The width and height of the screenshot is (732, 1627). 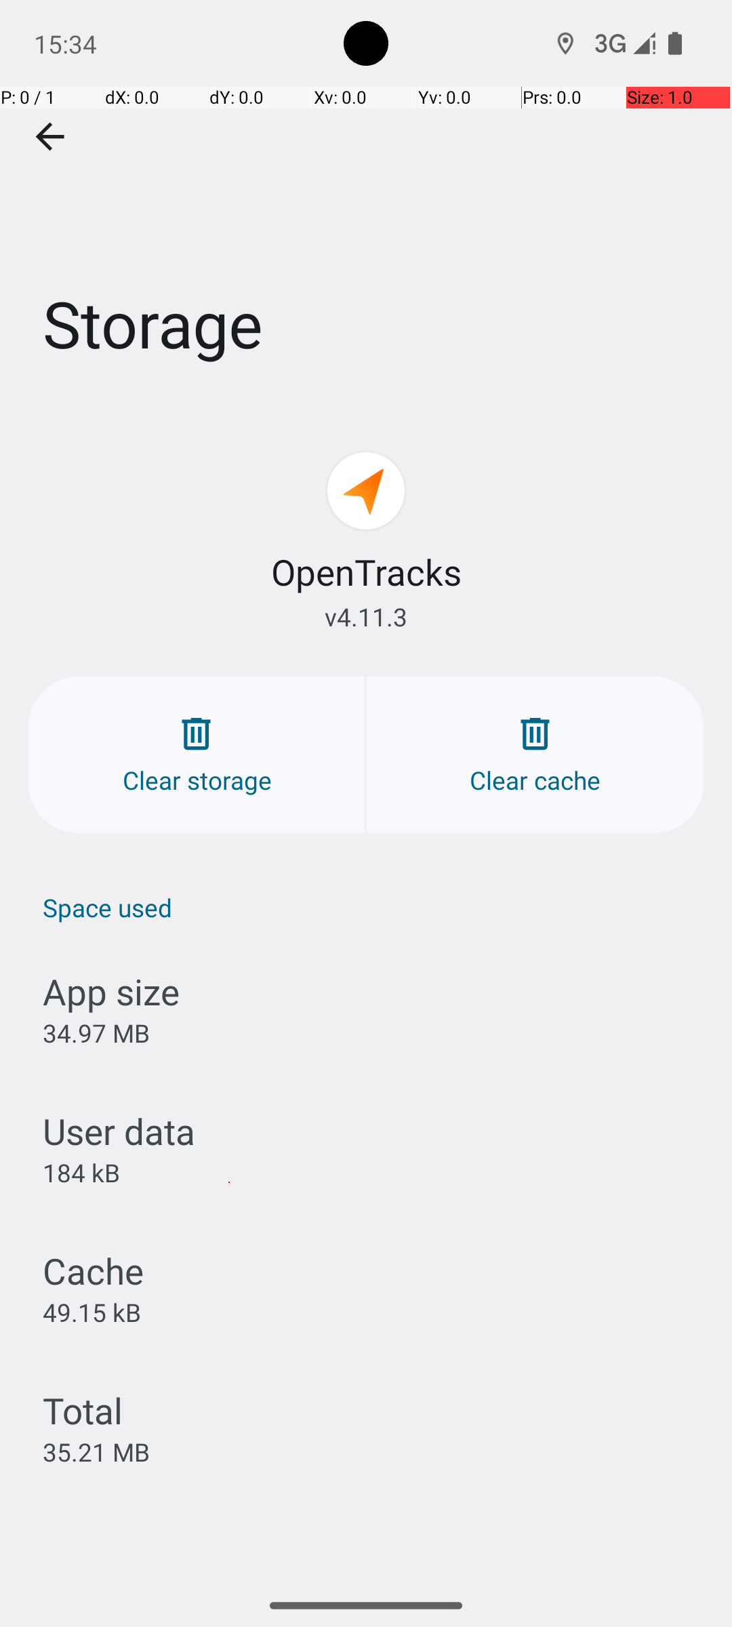 I want to click on 34.97 MB, so click(x=96, y=1033).